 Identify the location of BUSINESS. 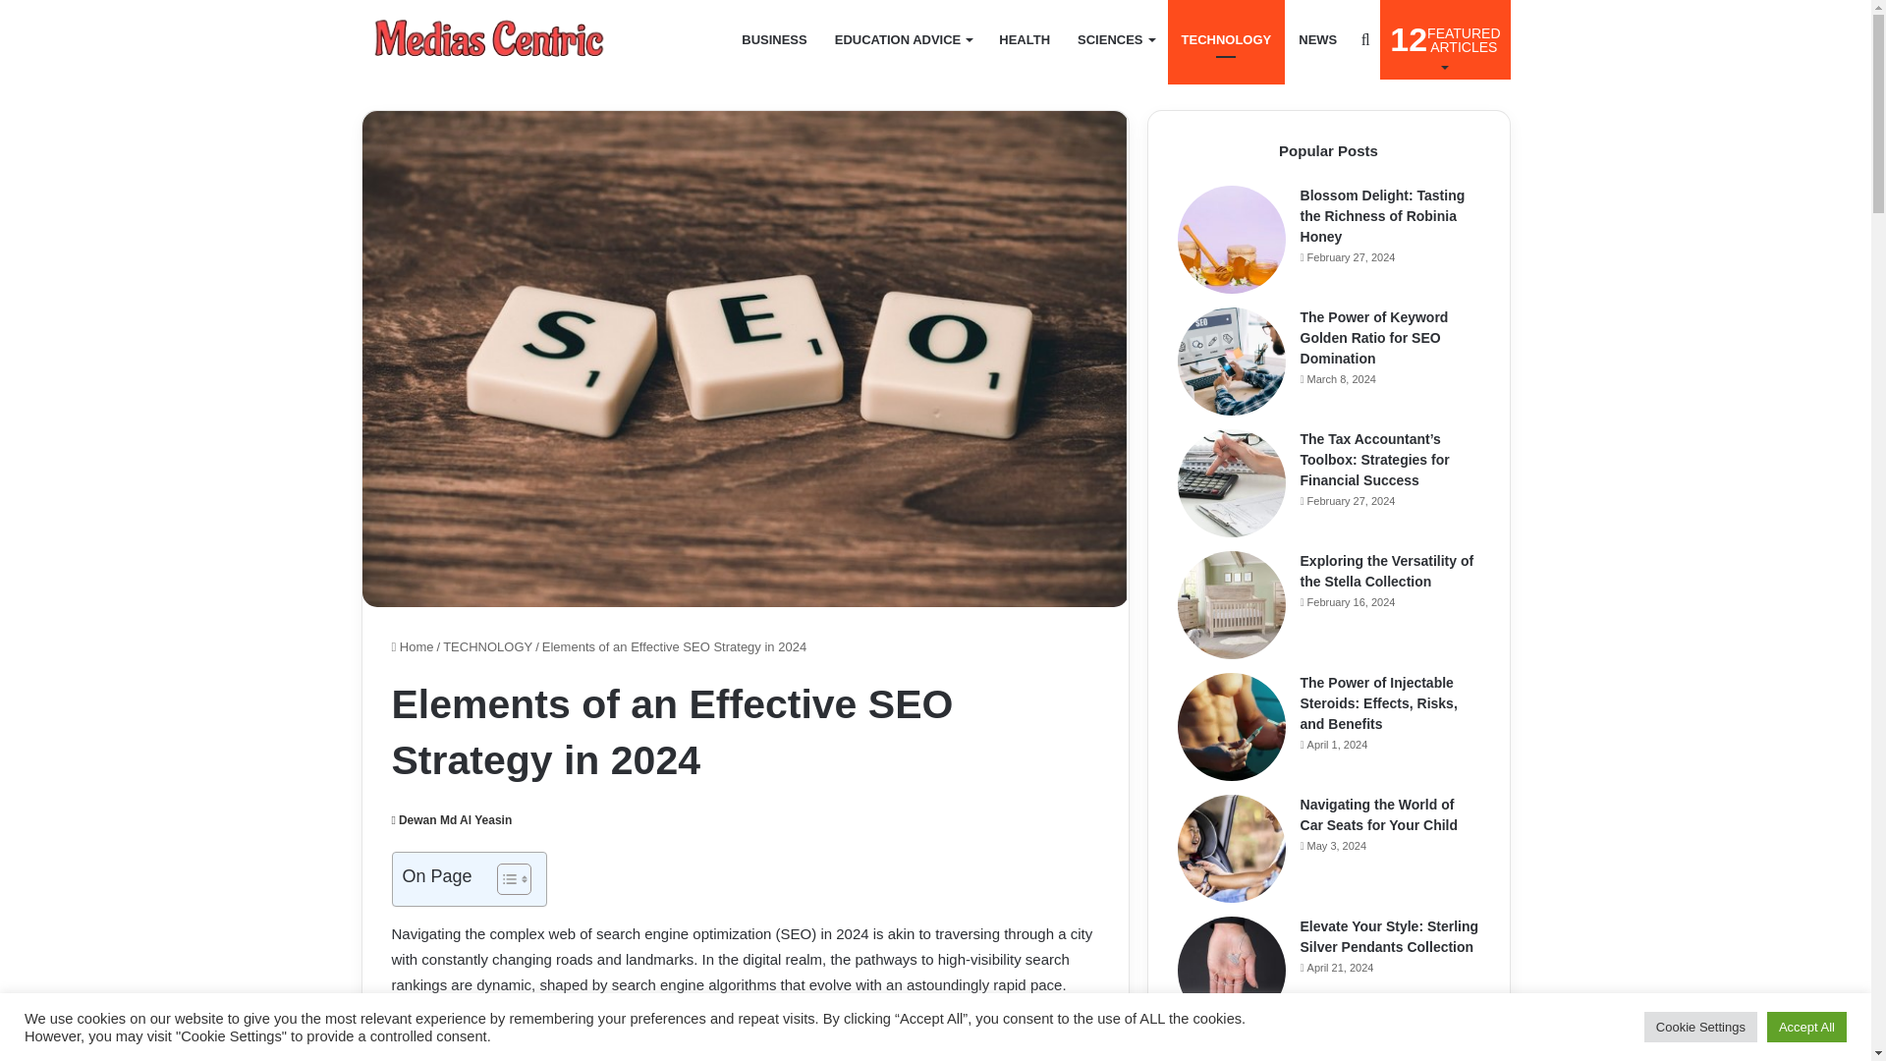
(489, 39).